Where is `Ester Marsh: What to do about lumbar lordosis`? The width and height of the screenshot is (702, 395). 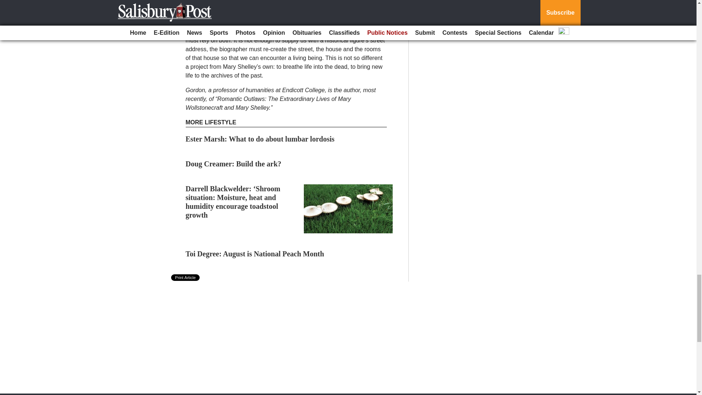 Ester Marsh: What to do about lumbar lordosis is located at coordinates (260, 139).